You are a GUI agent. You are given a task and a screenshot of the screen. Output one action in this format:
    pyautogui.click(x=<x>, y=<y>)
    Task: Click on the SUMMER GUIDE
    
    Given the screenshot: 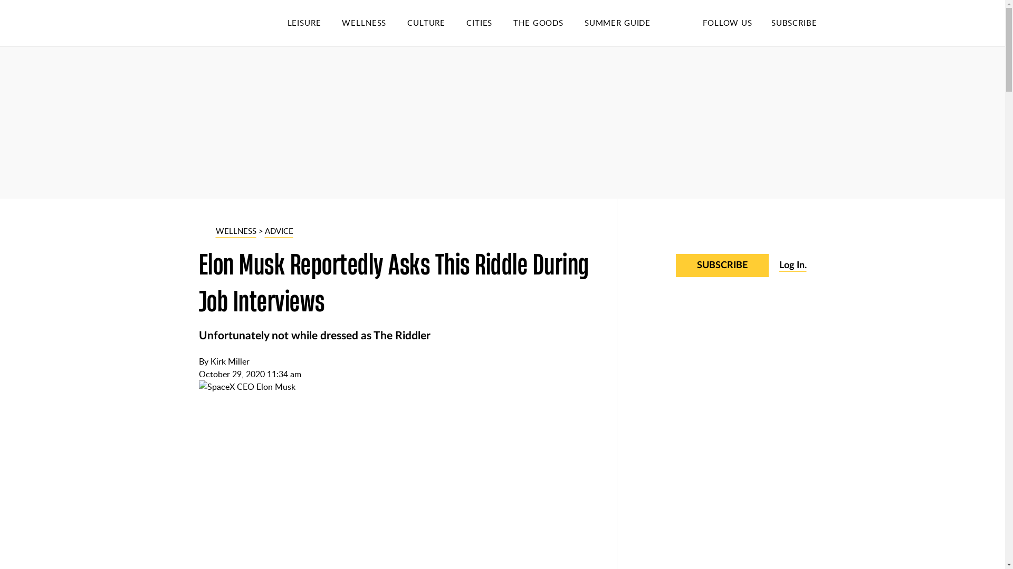 What is the action you would take?
    pyautogui.click(x=628, y=23)
    